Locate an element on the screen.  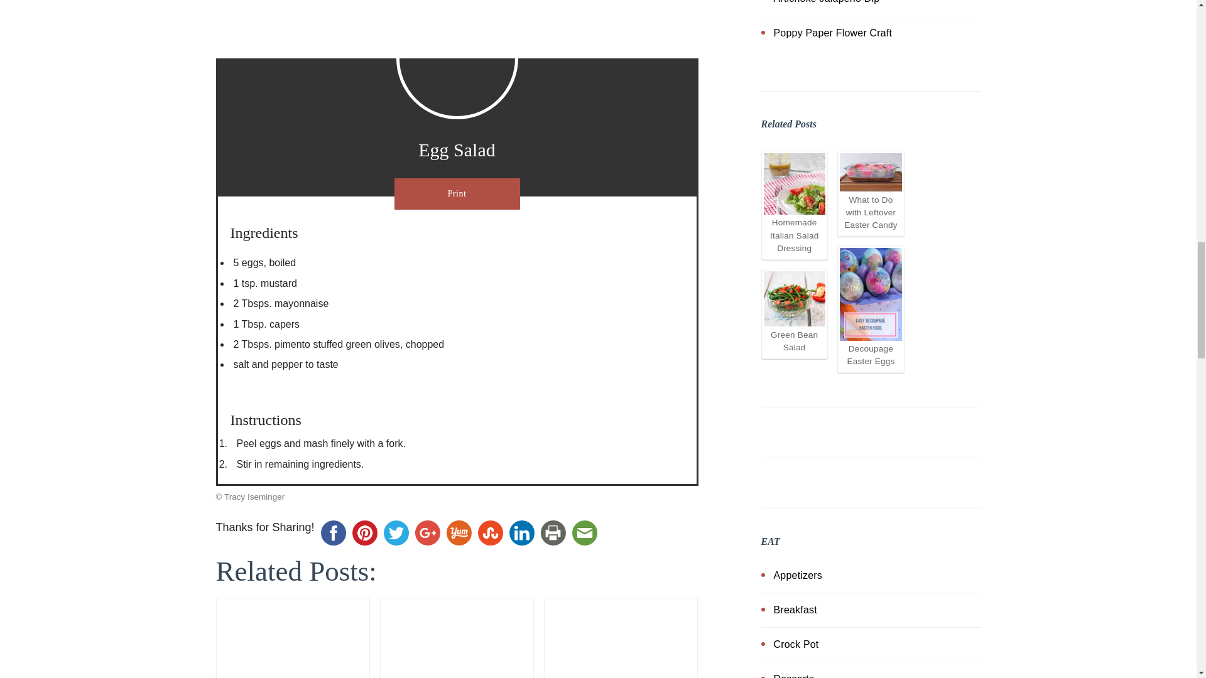
LinkedIn is located at coordinates (522, 532).